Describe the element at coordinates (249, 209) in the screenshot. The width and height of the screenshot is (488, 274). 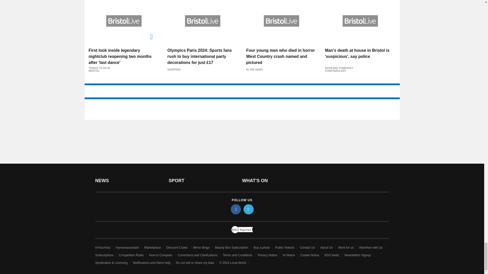
I see `twitter` at that location.